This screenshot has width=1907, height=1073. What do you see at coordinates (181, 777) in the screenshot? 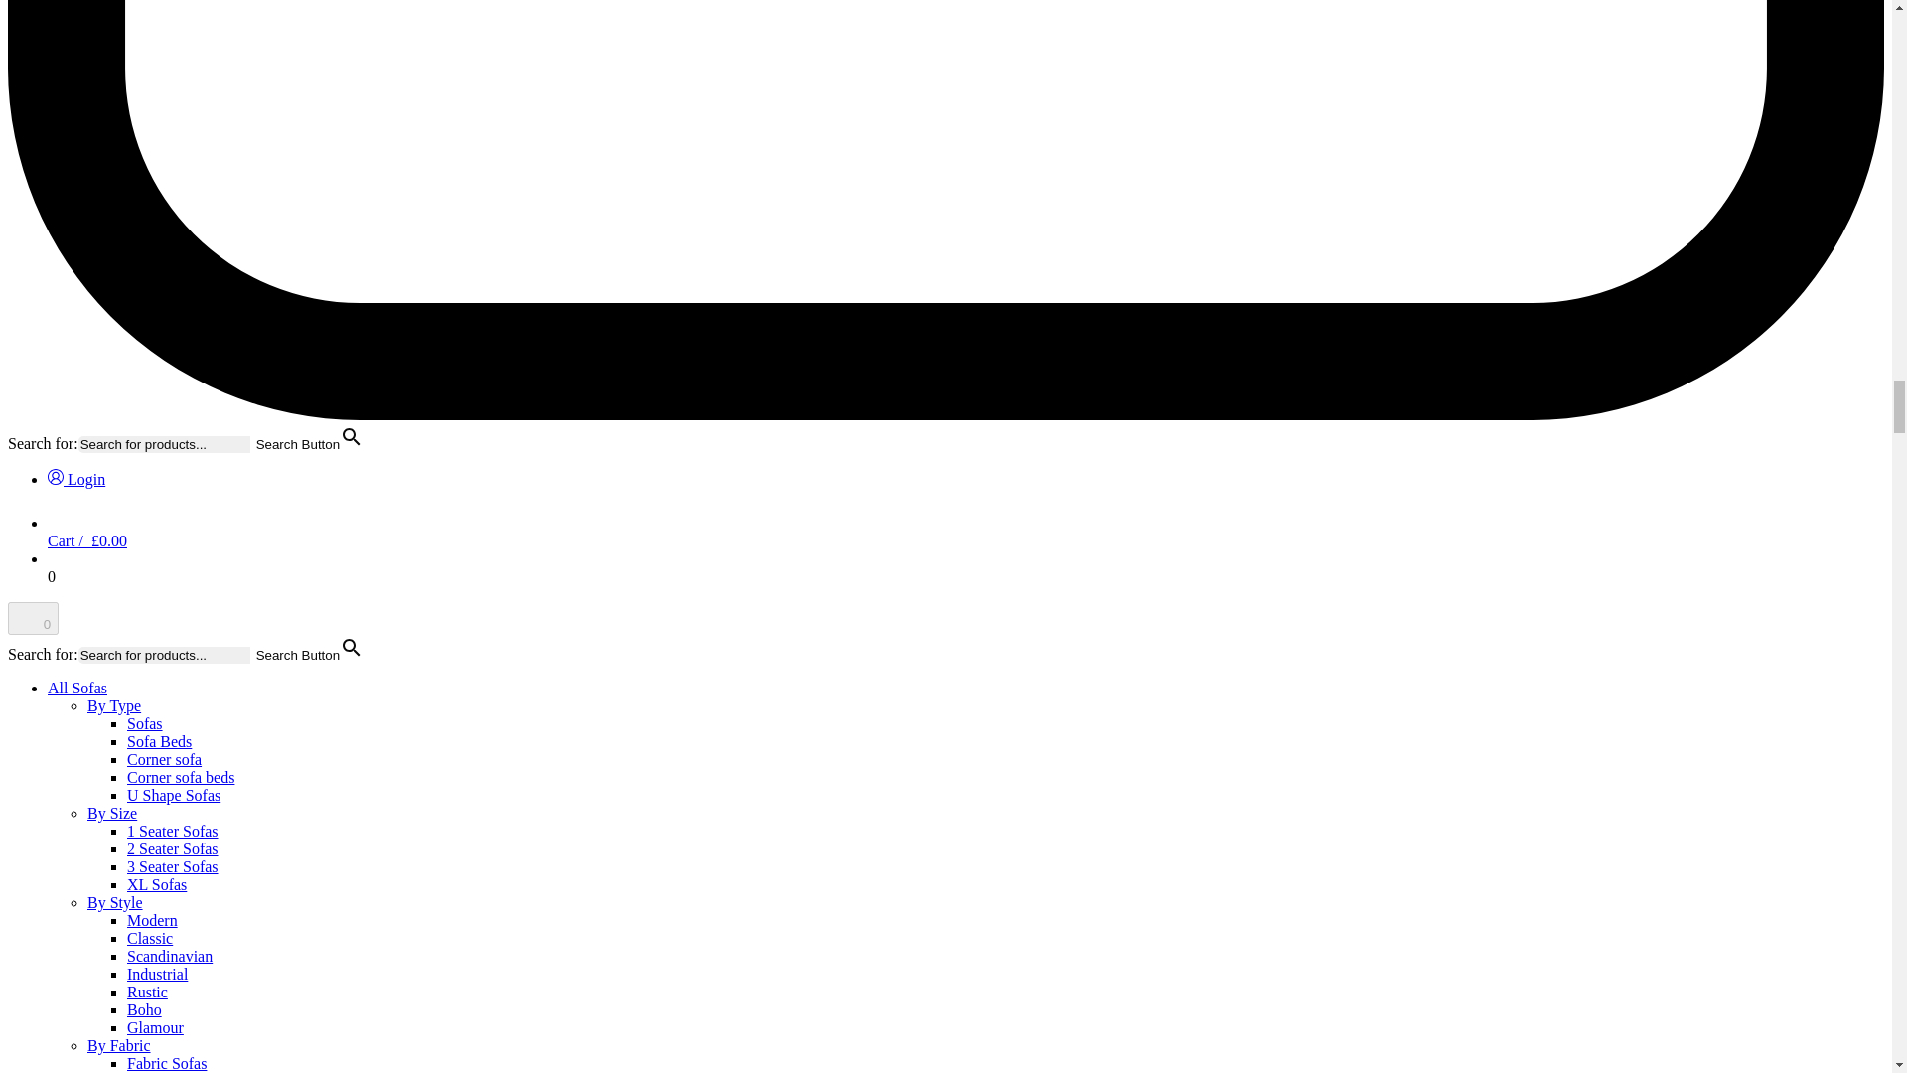
I see `Corner sofa beds` at bounding box center [181, 777].